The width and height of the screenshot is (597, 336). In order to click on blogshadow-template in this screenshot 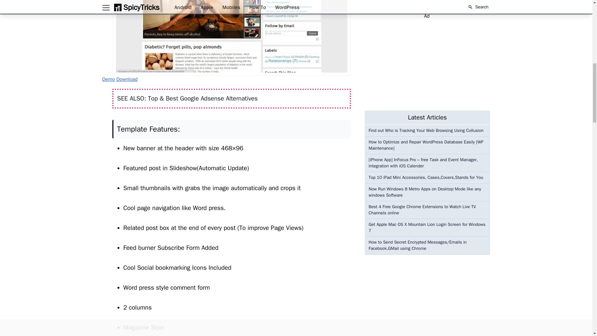, I will do `click(231, 38)`.